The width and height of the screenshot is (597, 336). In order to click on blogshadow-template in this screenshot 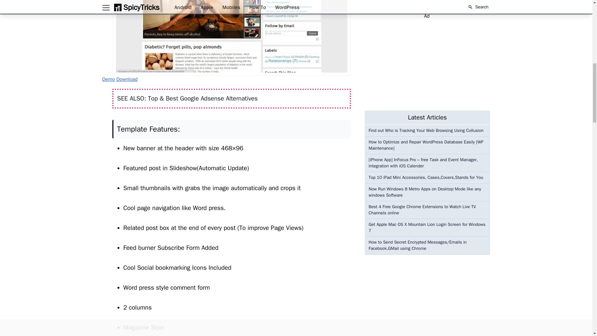, I will do `click(231, 38)`.